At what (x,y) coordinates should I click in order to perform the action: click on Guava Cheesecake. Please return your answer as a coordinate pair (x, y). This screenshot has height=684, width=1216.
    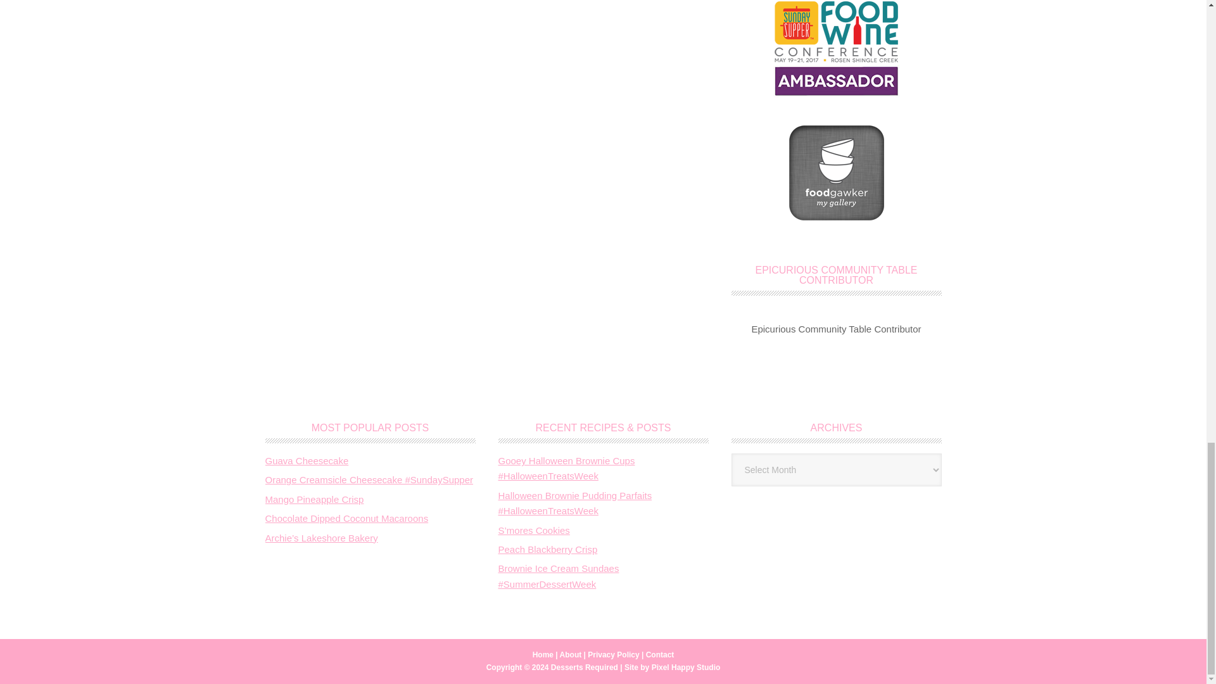
    Looking at the image, I should click on (307, 460).